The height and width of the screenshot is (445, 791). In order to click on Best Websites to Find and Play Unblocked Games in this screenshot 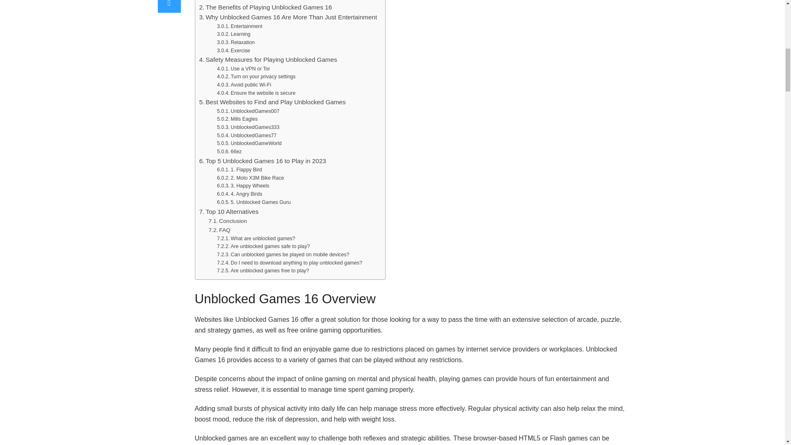, I will do `click(273, 102)`.